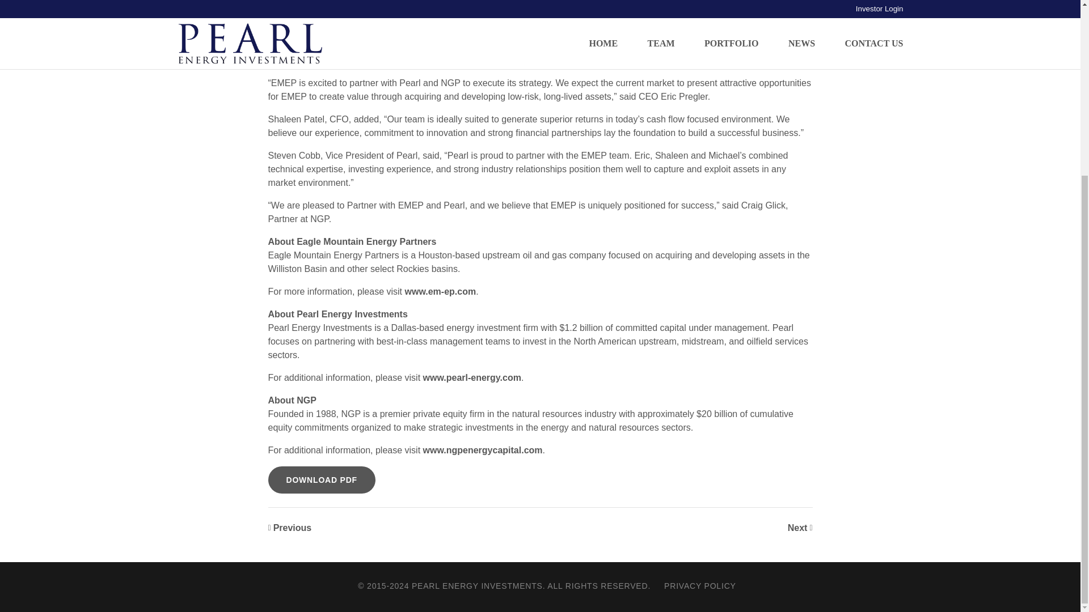 The height and width of the screenshot is (612, 1089). What do you see at coordinates (472, 377) in the screenshot?
I see `www.pearl-energy.com` at bounding box center [472, 377].